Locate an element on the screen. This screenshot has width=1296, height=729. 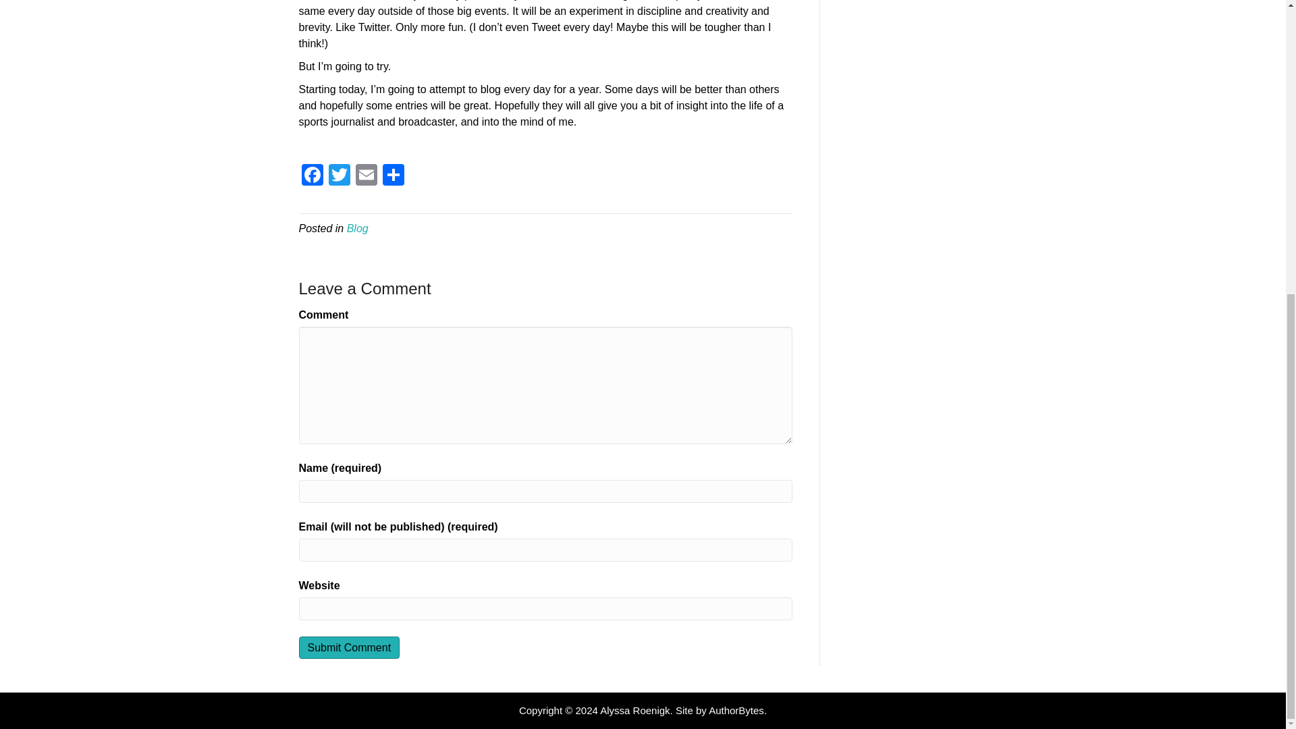
Twitter is located at coordinates (339, 176).